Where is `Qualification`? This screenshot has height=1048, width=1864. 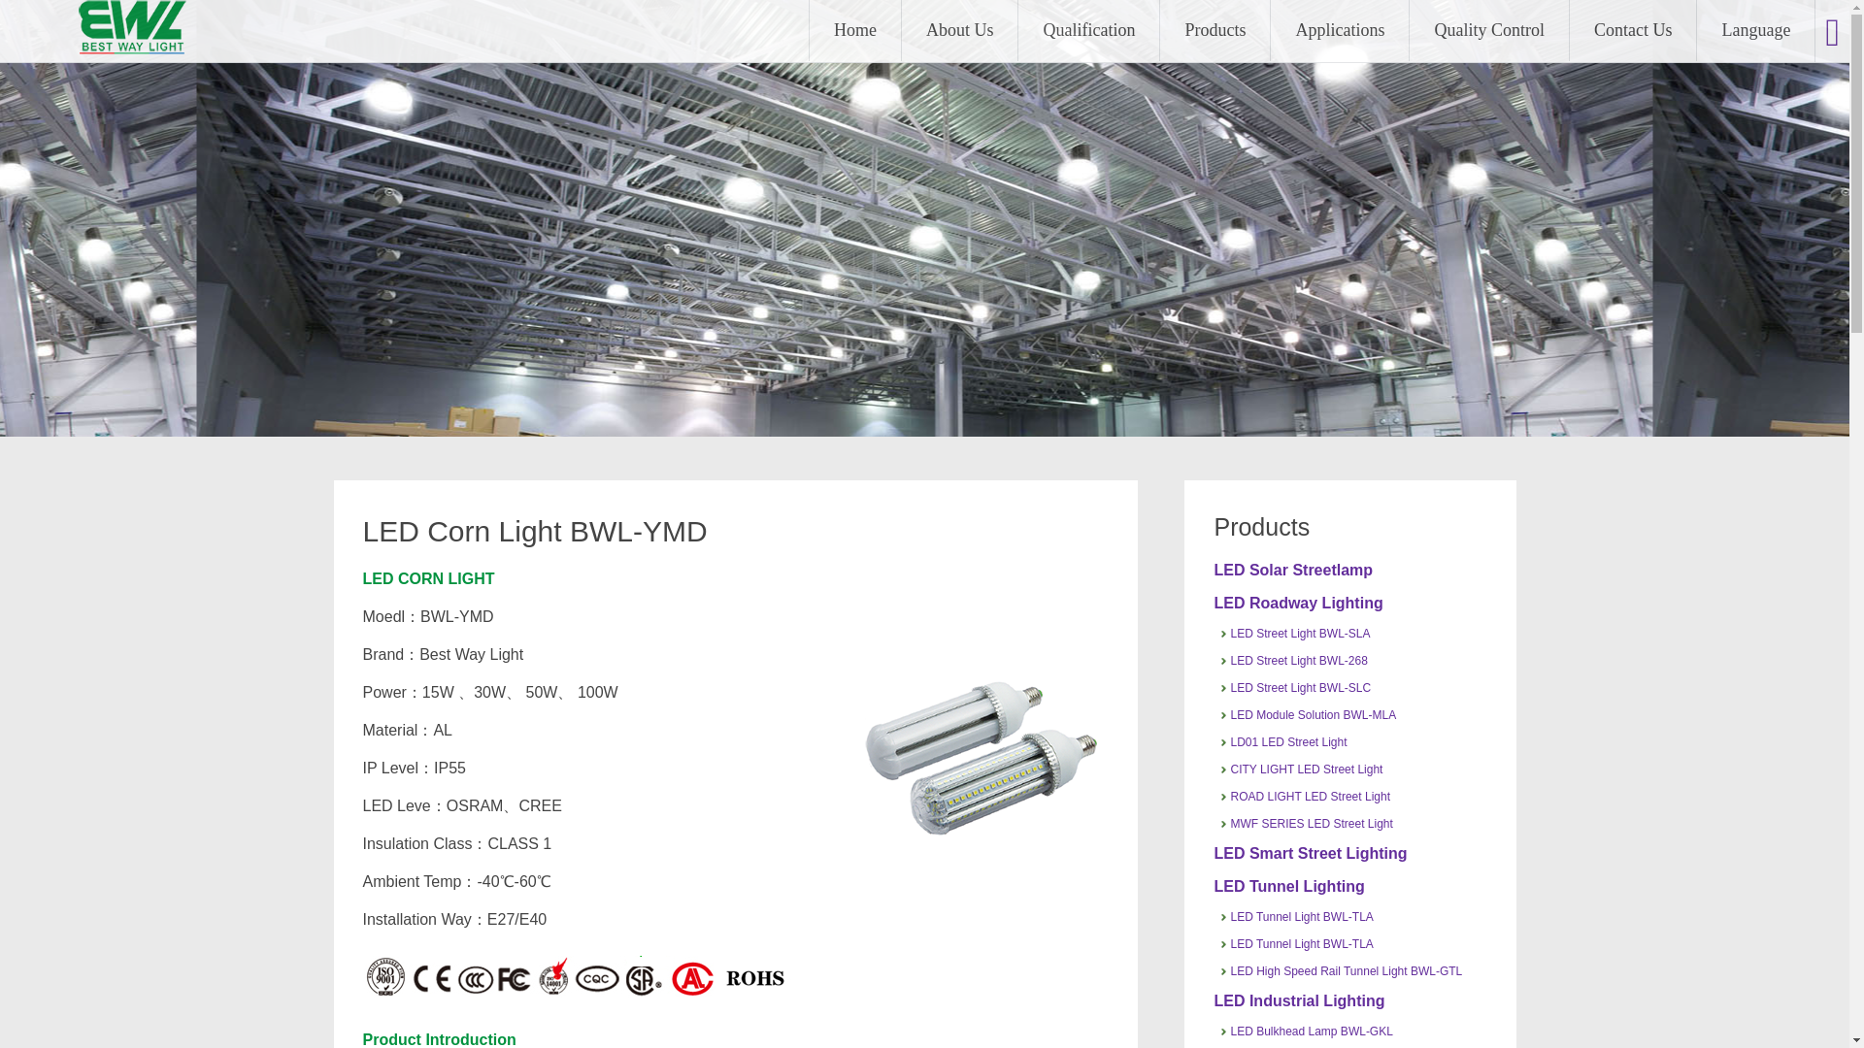
Qualification is located at coordinates (1088, 30).